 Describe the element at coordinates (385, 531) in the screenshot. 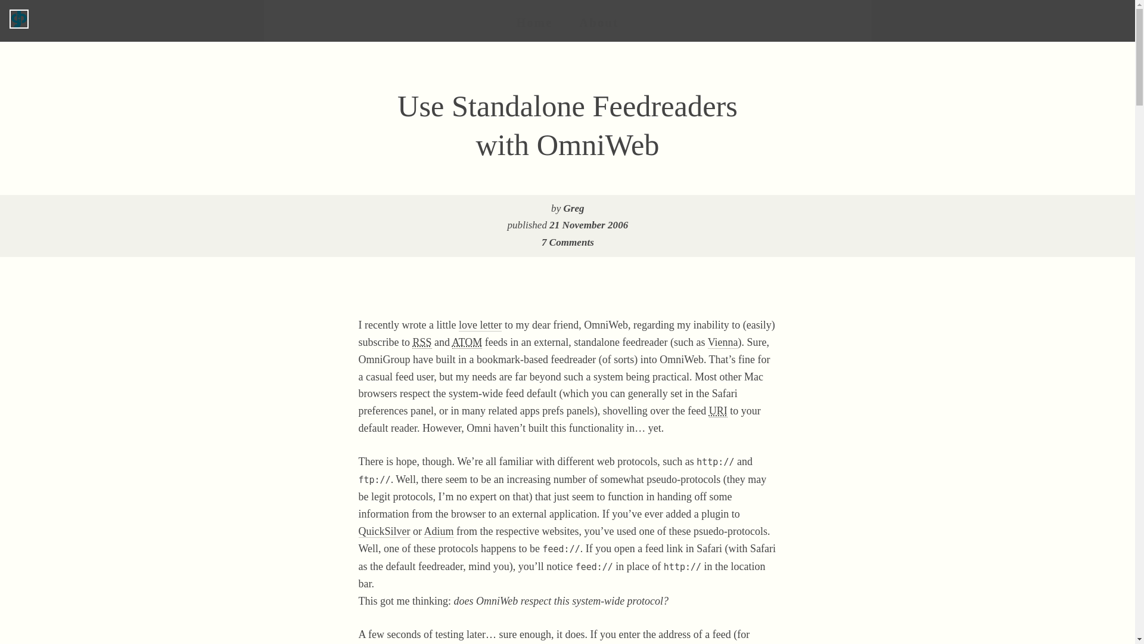

I see `QuickSilver` at that location.